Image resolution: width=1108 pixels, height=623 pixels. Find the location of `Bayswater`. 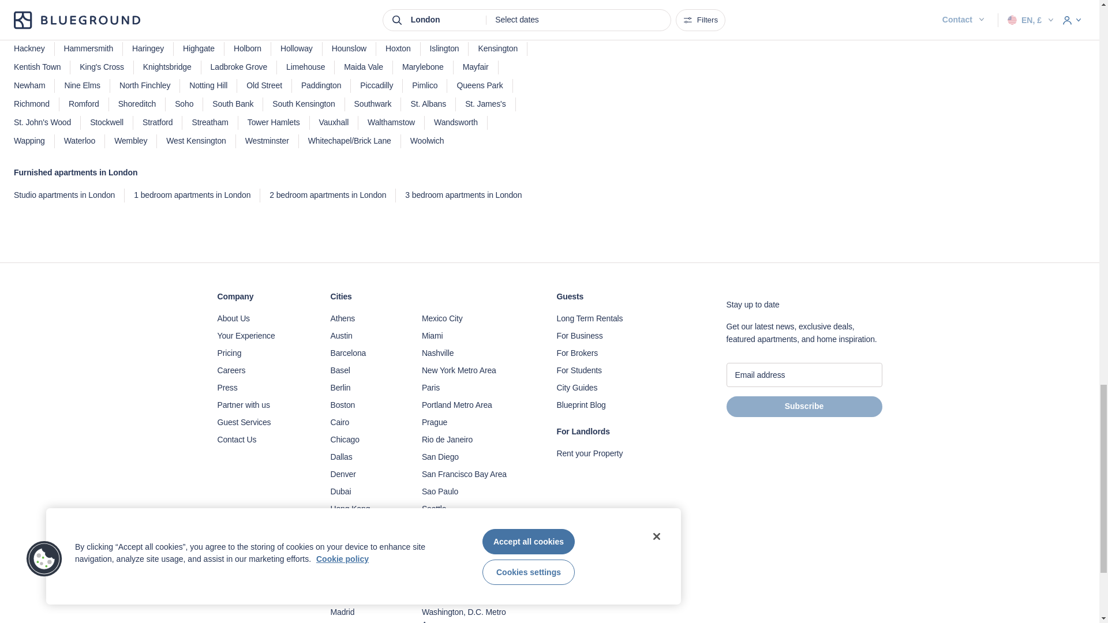

Bayswater is located at coordinates (179, 0).